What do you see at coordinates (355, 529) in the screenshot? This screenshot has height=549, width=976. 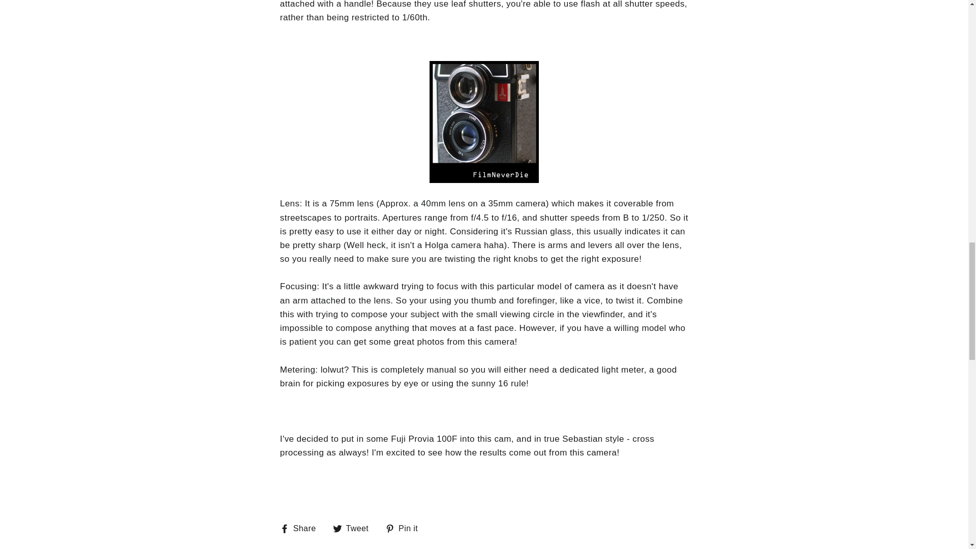 I see `Tweet on Twitter` at bounding box center [355, 529].